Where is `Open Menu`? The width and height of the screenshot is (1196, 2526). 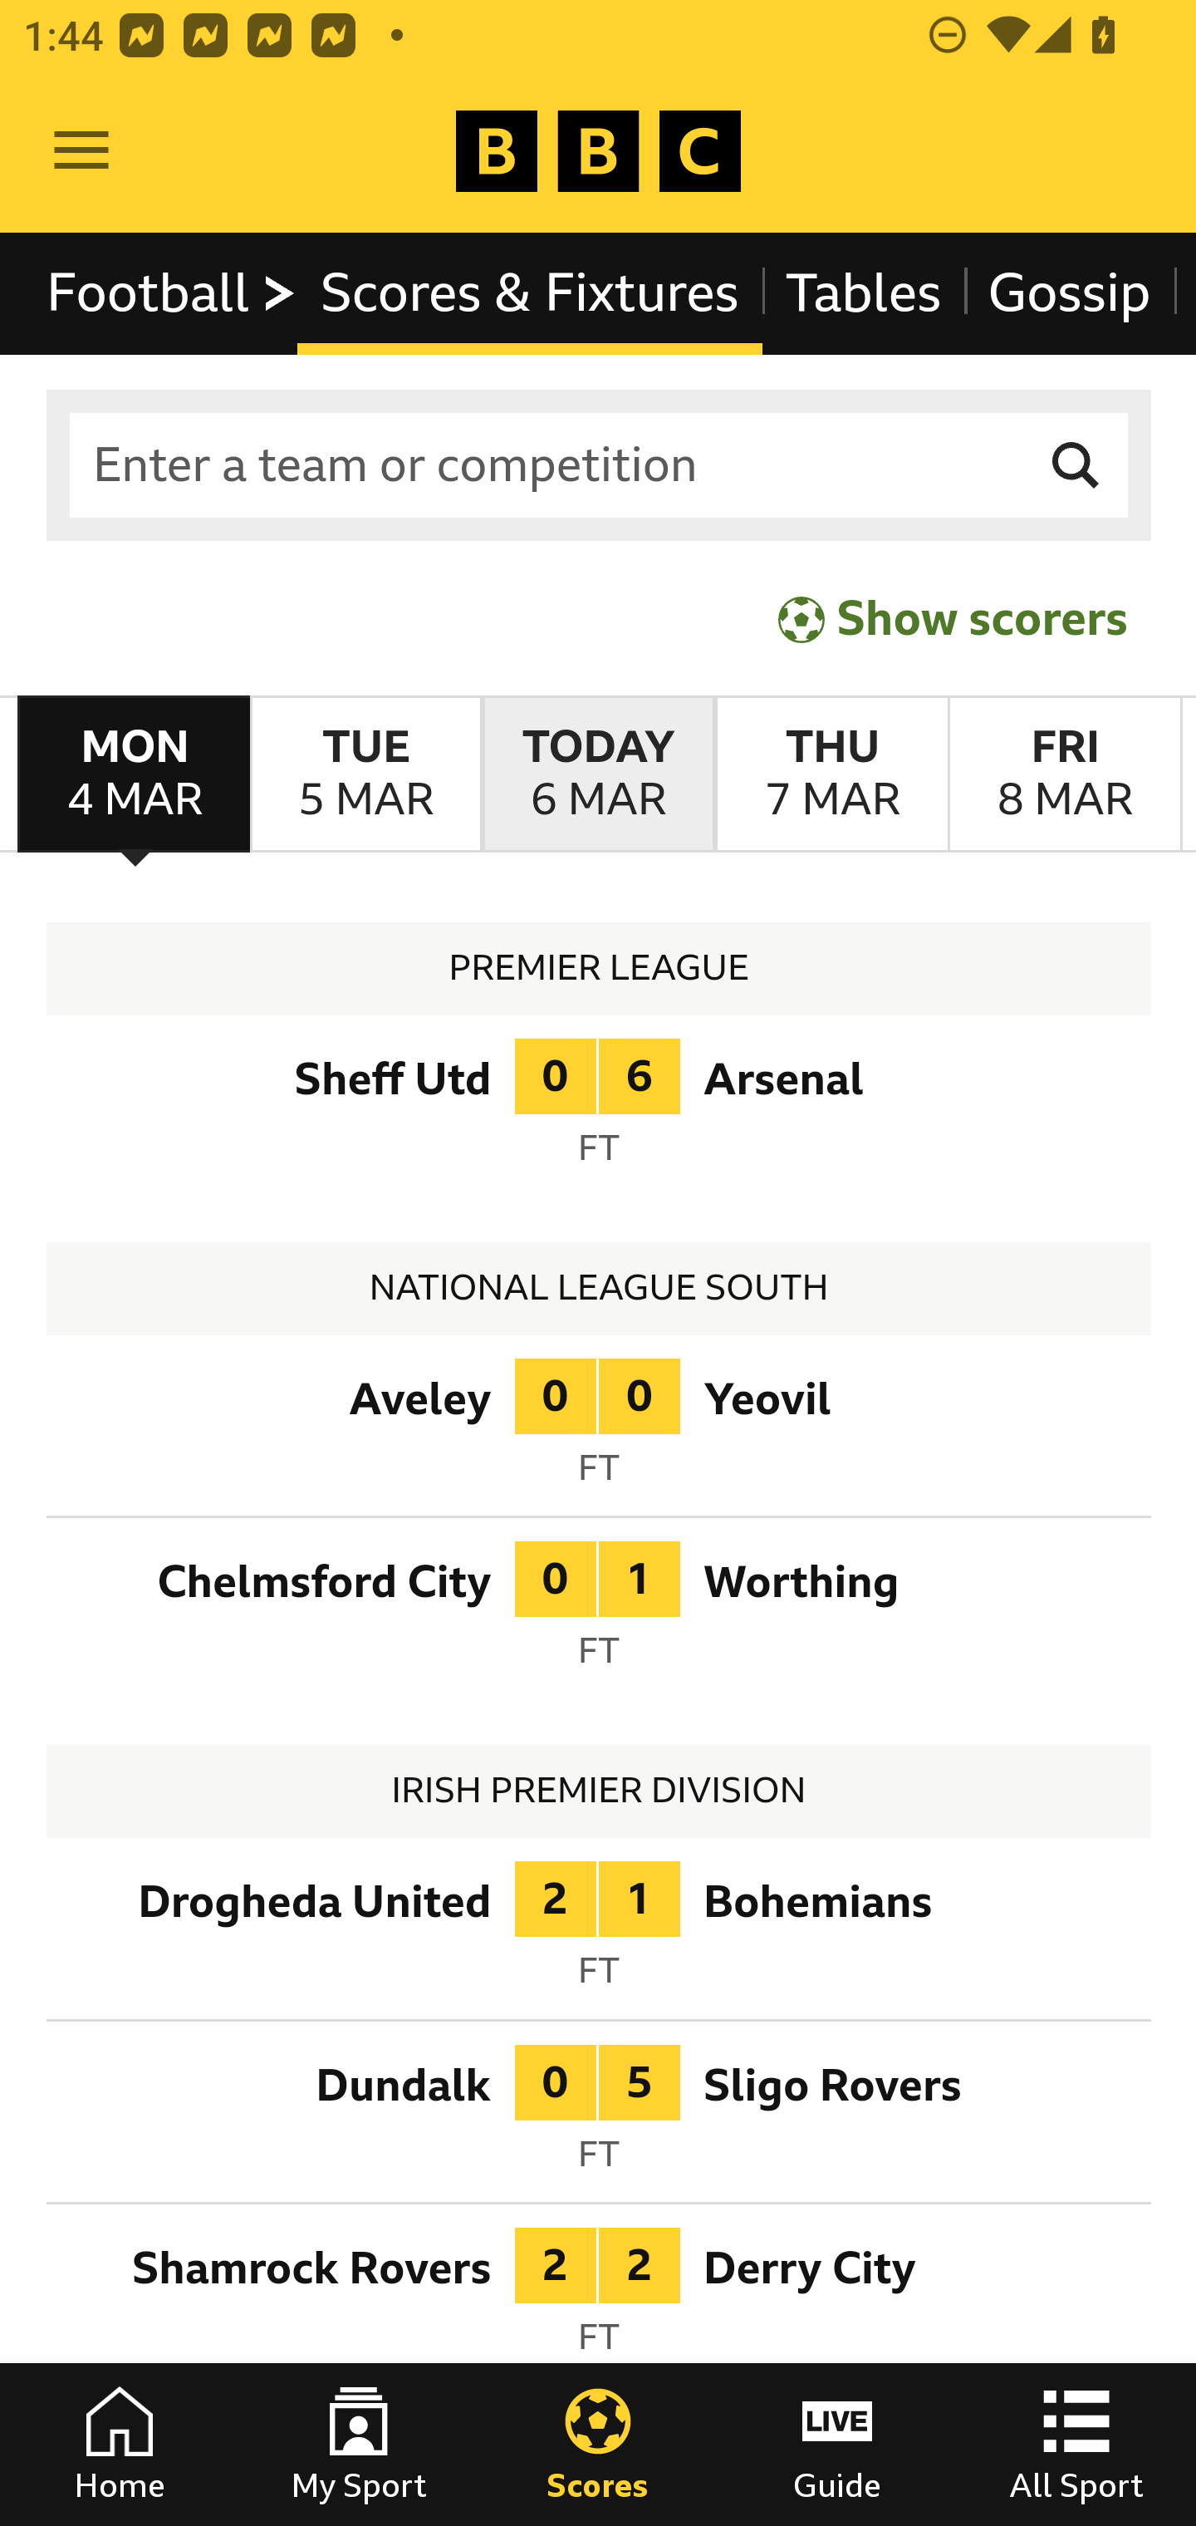
Open Menu is located at coordinates (81, 151).